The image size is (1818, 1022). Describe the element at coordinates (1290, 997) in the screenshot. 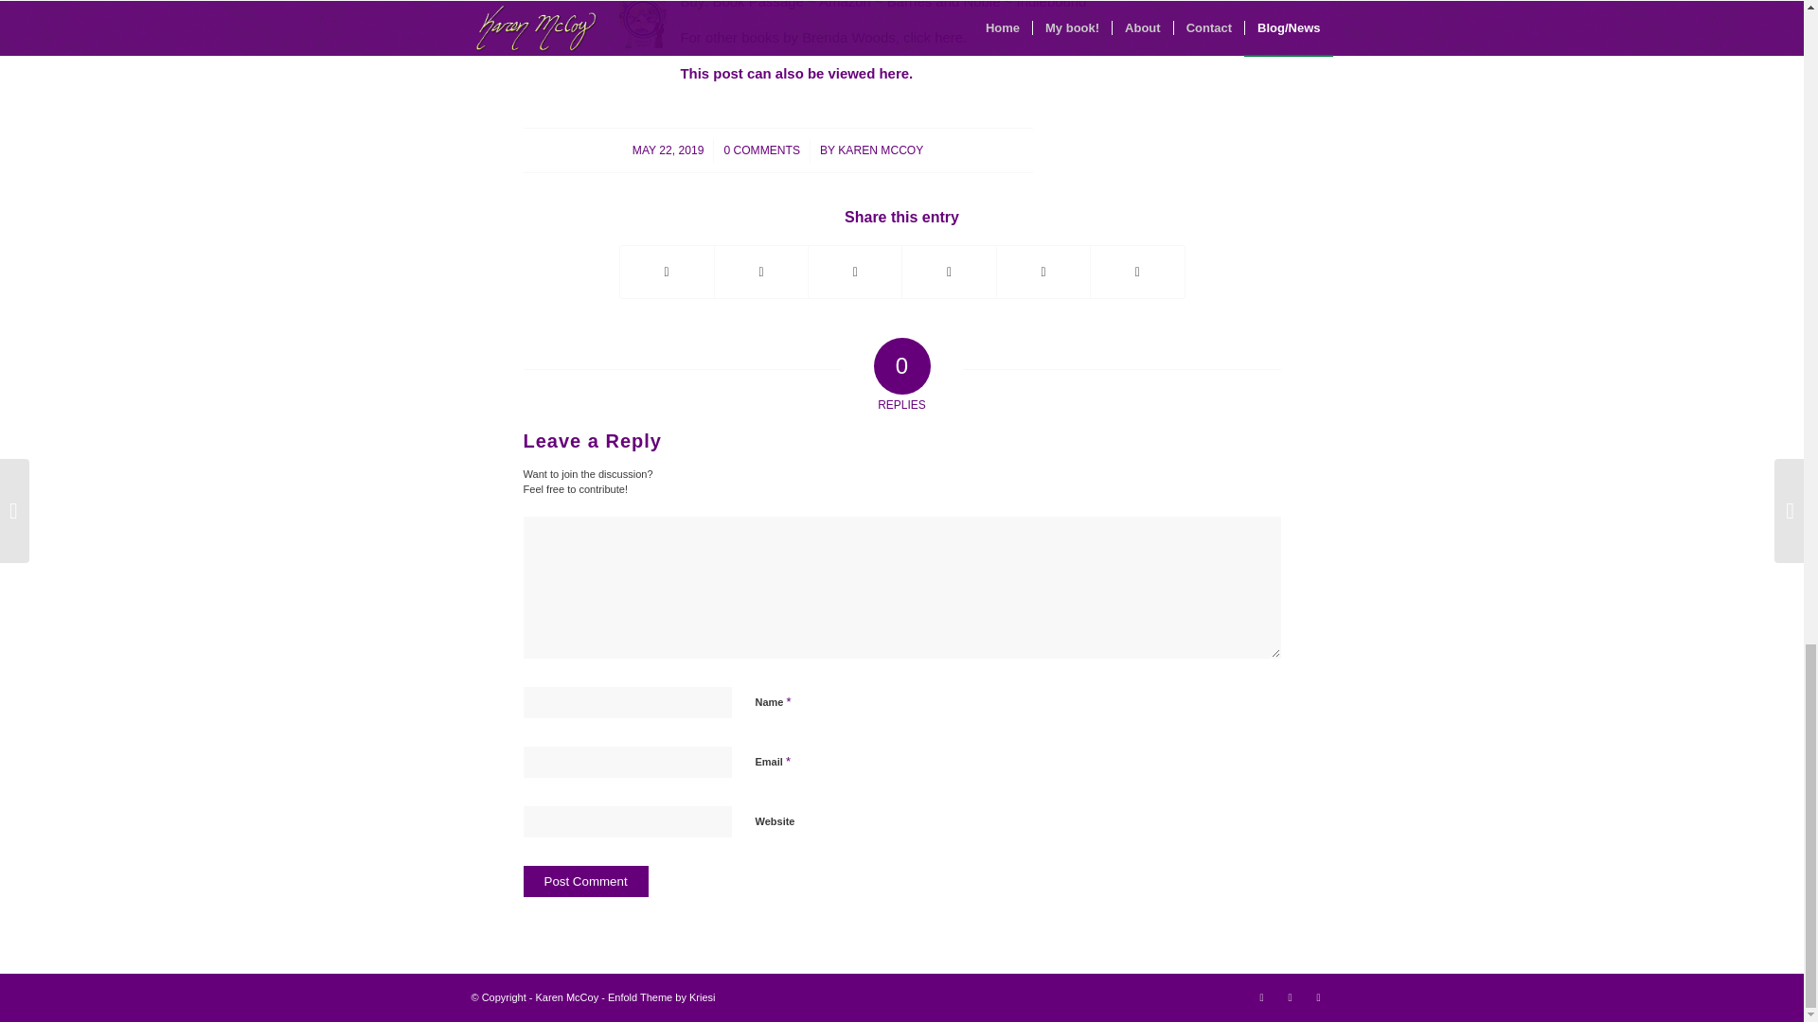

I see `Twitter` at that location.